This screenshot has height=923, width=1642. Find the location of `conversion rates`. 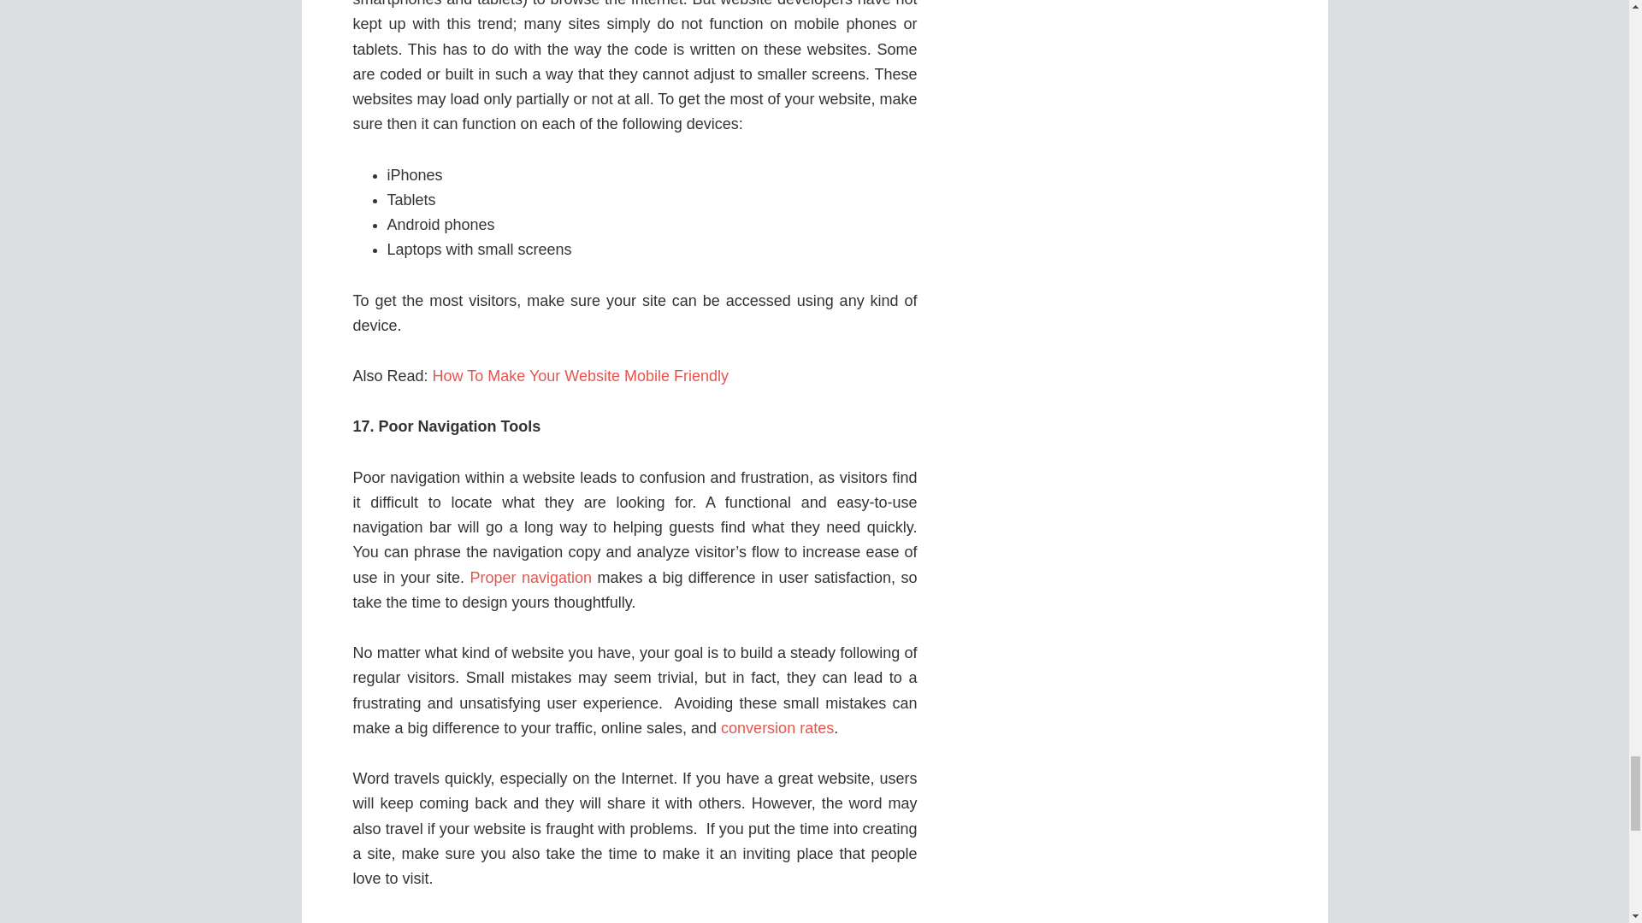

conversion rates is located at coordinates (777, 728).